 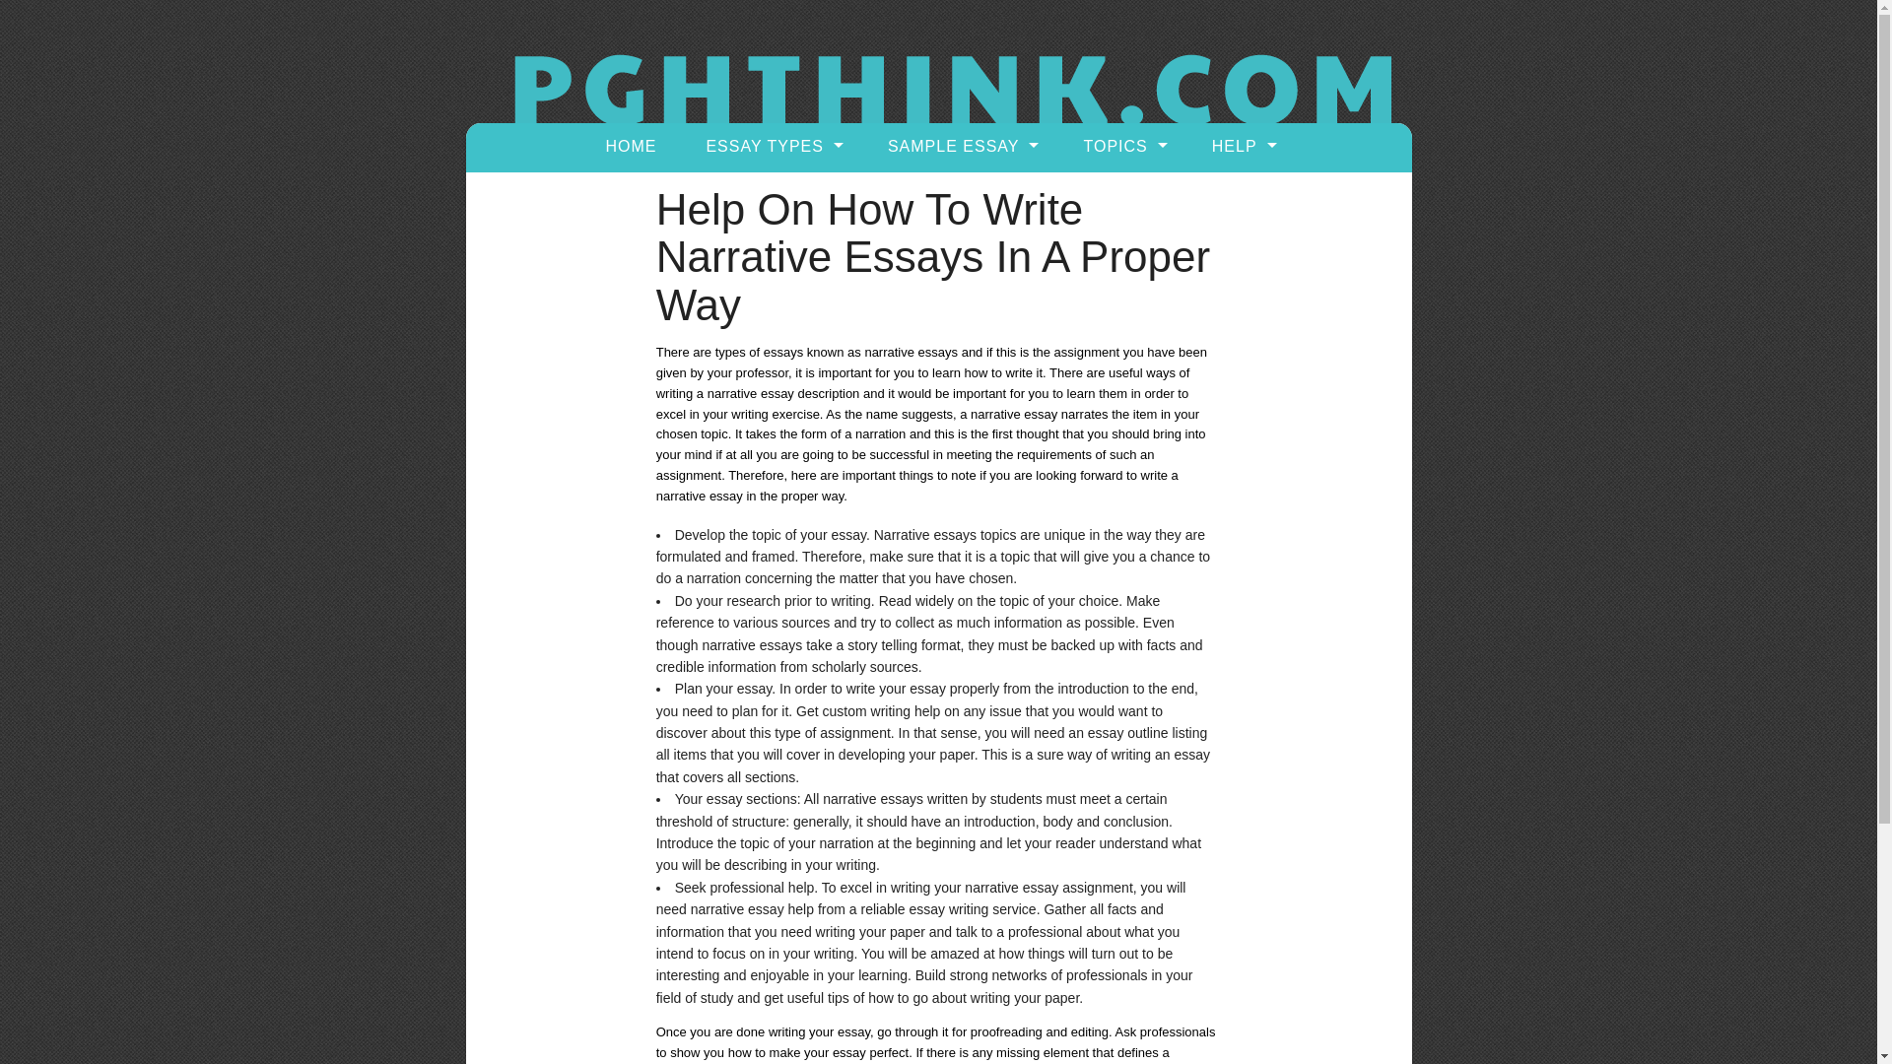 What do you see at coordinates (1242, 146) in the screenshot?
I see `HELP` at bounding box center [1242, 146].